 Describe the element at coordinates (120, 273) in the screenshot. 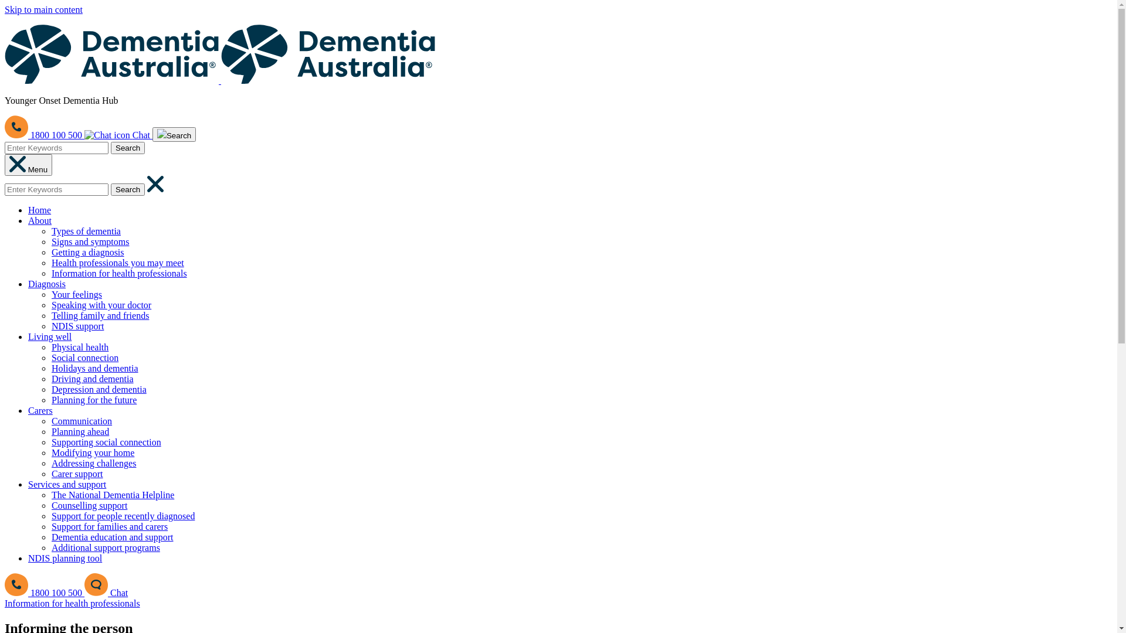

I see `Information for health professionals` at that location.